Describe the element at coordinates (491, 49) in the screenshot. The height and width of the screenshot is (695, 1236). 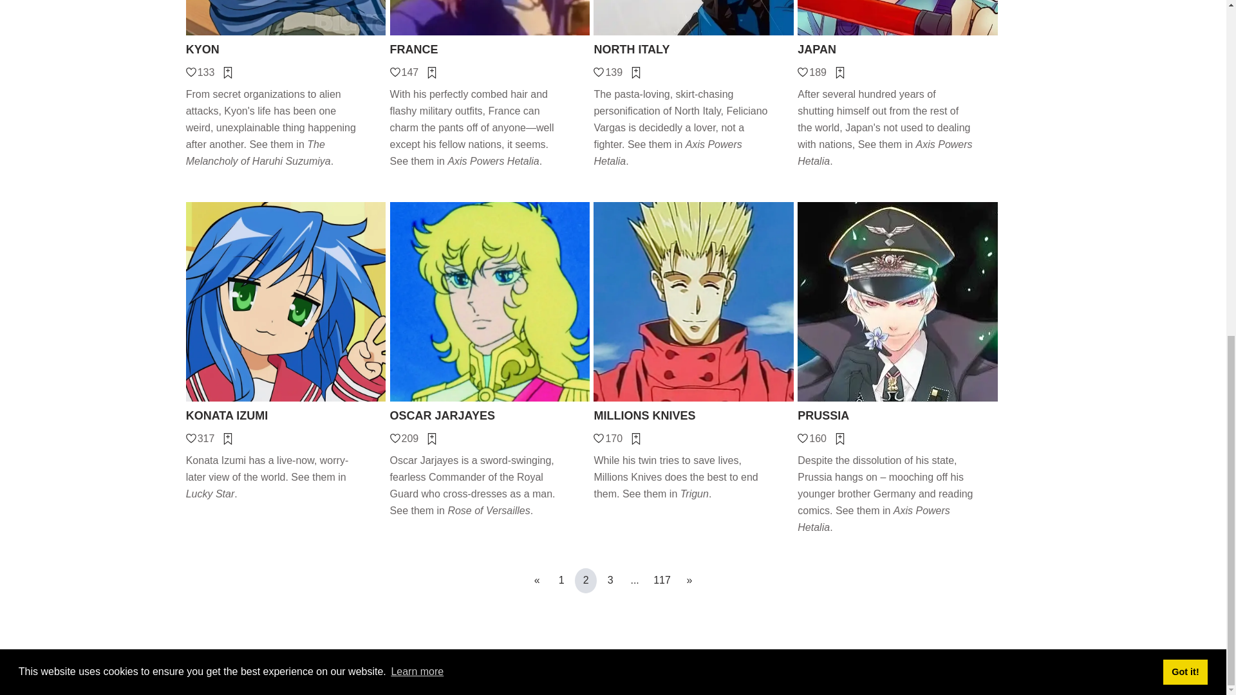
I see `FRANCE` at that location.